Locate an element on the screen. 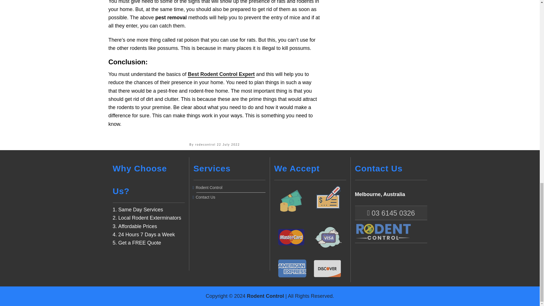 The height and width of the screenshot is (306, 544). Rodent Control is located at coordinates (265, 296).